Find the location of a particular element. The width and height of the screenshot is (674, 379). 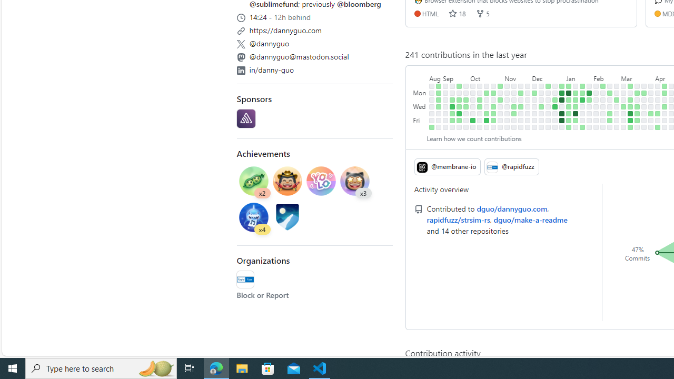

1 contribution on November 15th. is located at coordinates (514, 106).